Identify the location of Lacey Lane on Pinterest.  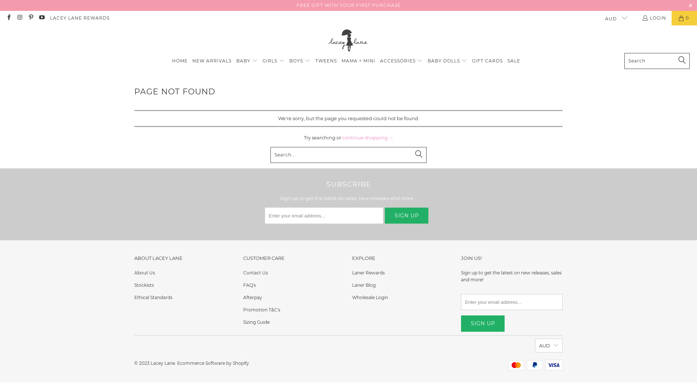
(30, 18).